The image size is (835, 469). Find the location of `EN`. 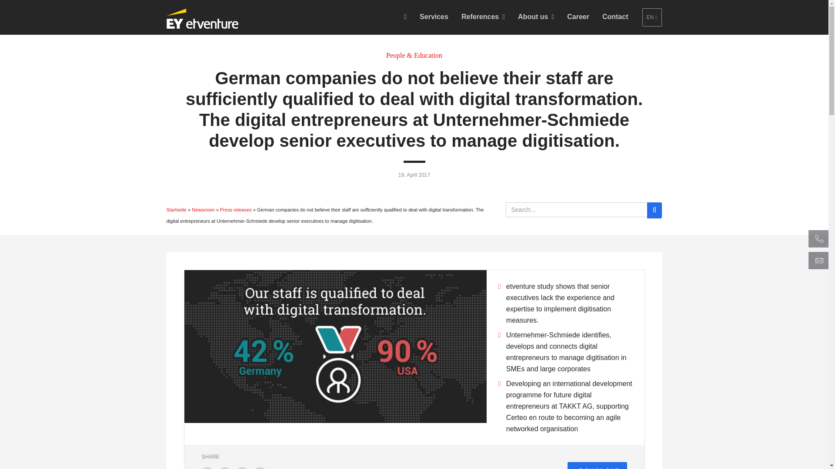

EN is located at coordinates (652, 17).